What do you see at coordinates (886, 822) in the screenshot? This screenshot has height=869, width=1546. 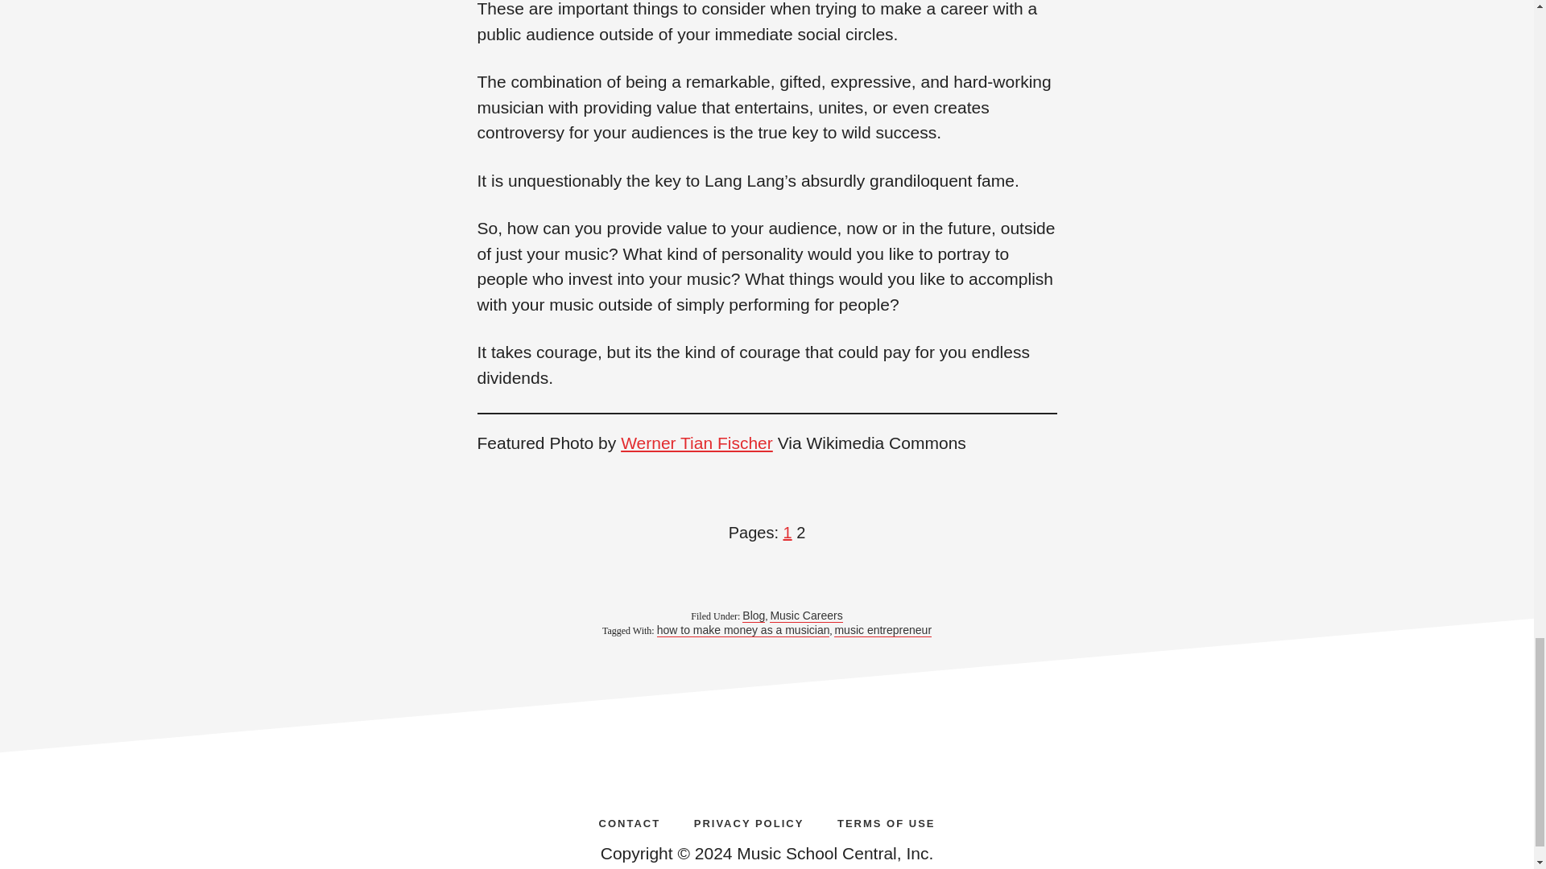 I see `TERMS OF USE` at bounding box center [886, 822].